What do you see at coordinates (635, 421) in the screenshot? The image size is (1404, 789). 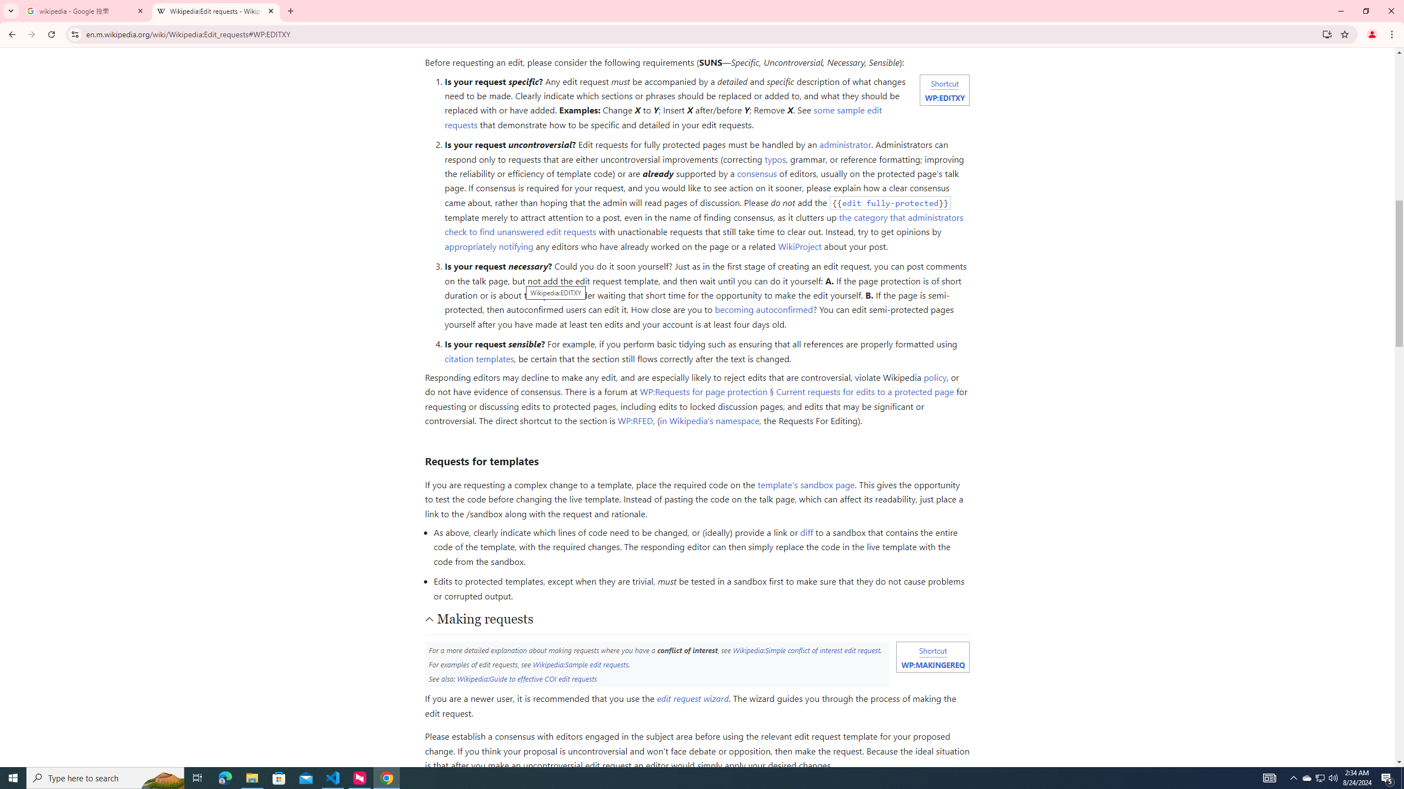 I see `WP:RFED` at bounding box center [635, 421].